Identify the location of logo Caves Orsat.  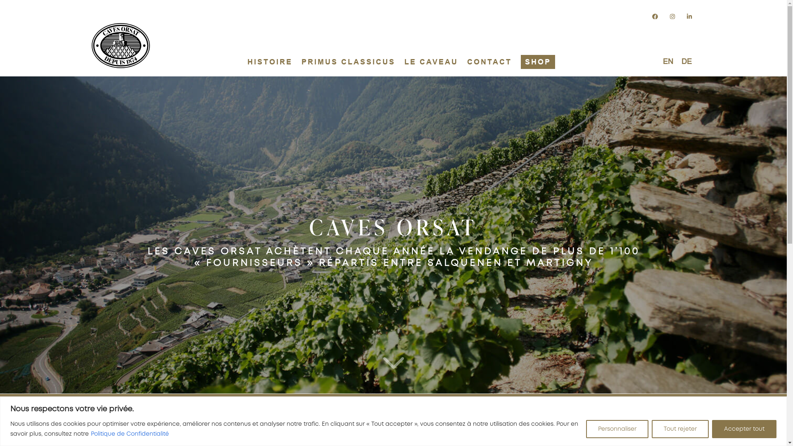
(121, 45).